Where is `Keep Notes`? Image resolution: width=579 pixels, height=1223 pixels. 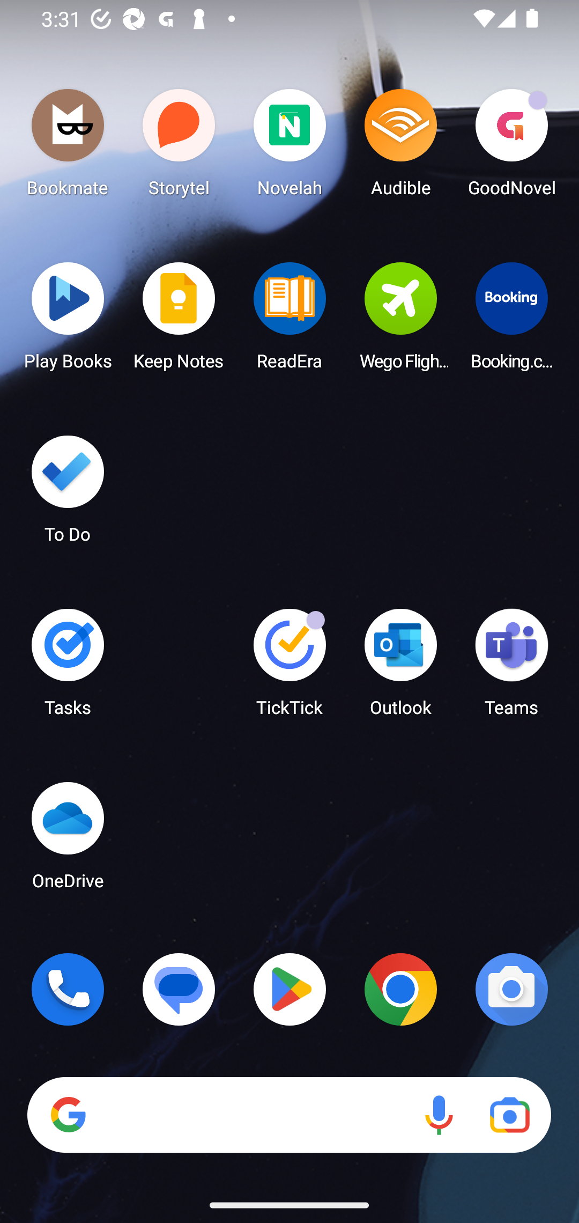
Keep Notes is located at coordinates (179, 320).